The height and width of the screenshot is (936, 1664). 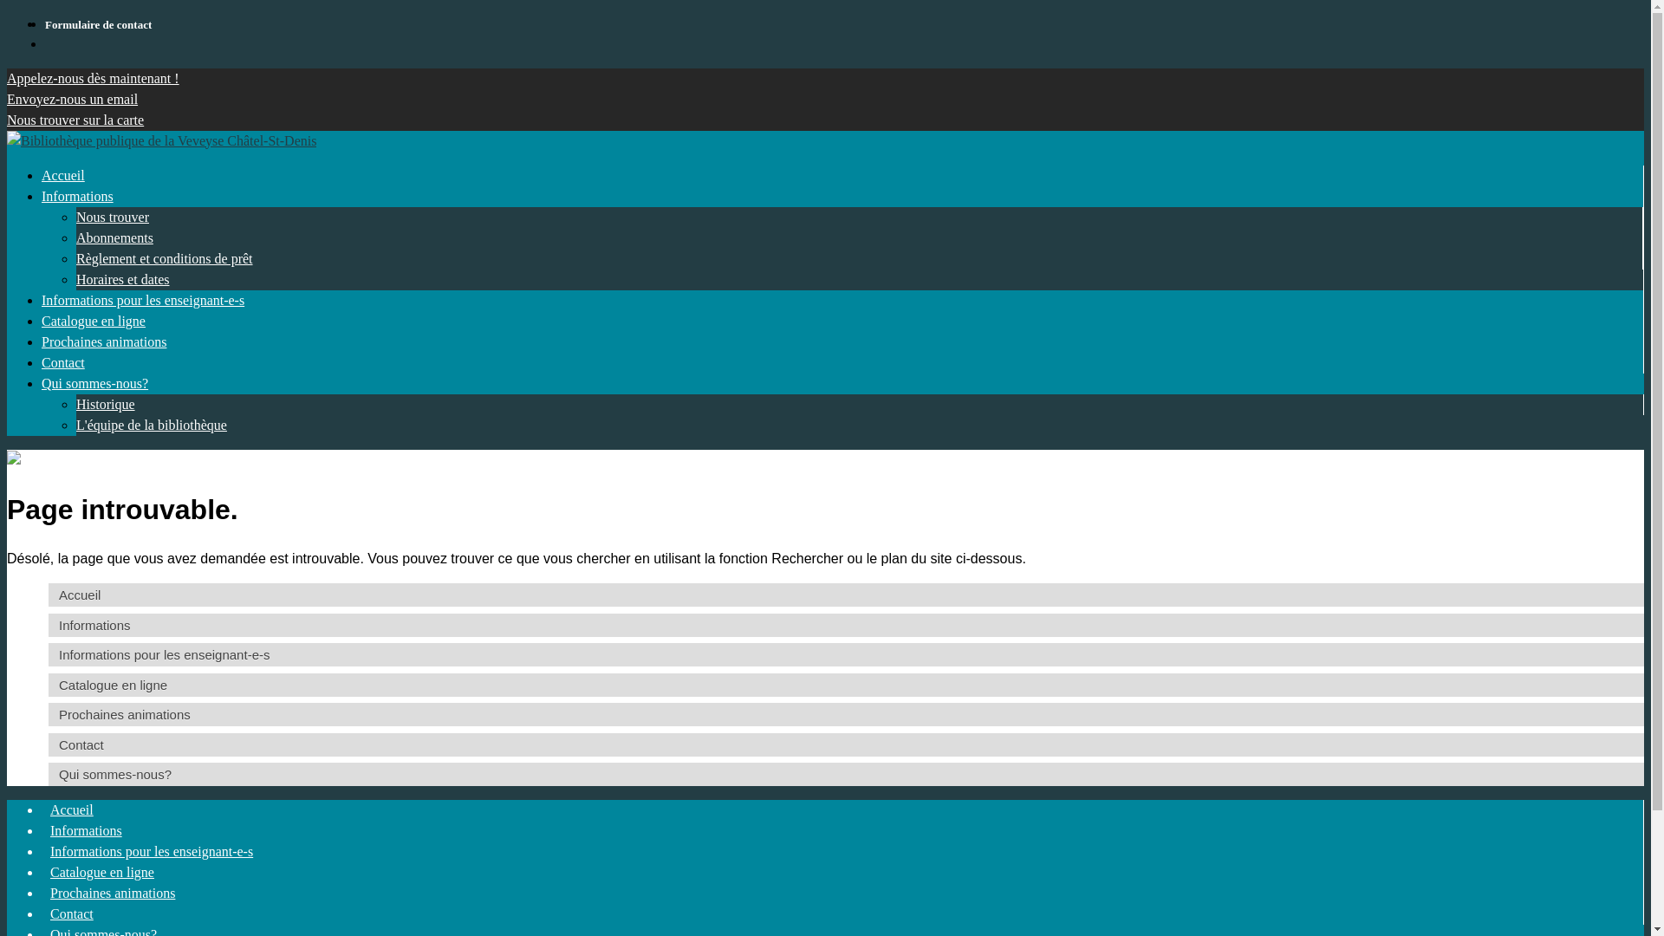 What do you see at coordinates (152, 851) in the screenshot?
I see `Informations pour les enseignant-e-s` at bounding box center [152, 851].